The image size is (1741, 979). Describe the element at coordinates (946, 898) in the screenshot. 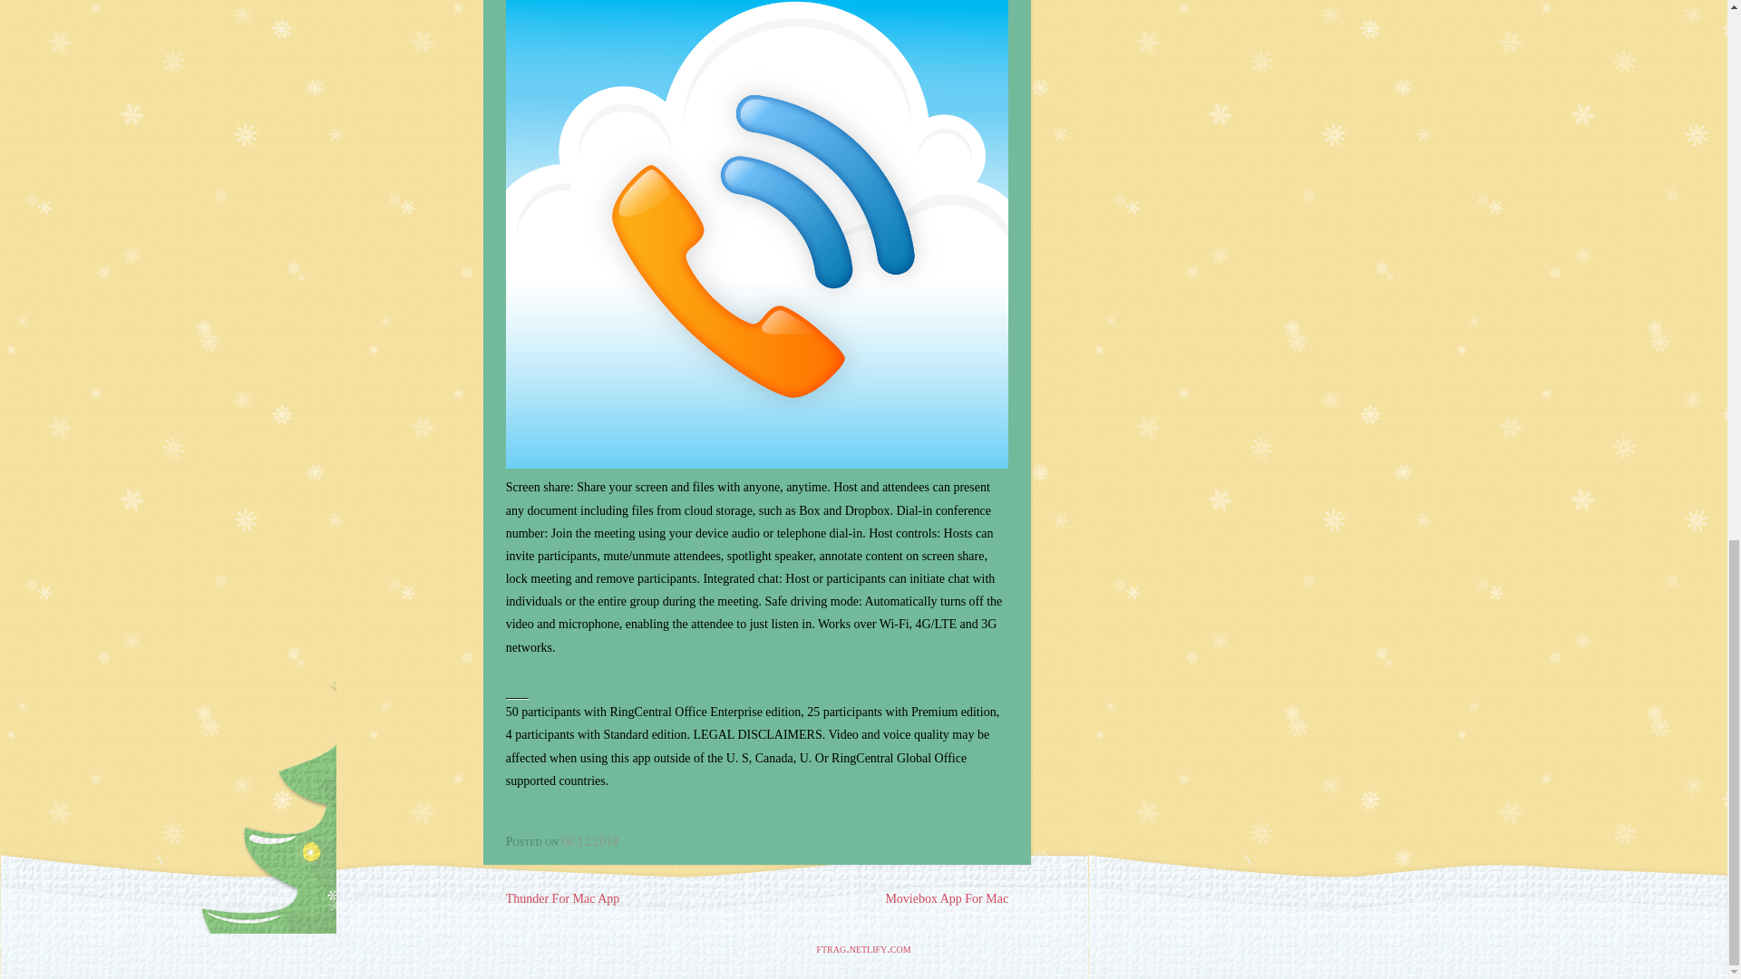

I see `Moviebox App For Mac` at that location.